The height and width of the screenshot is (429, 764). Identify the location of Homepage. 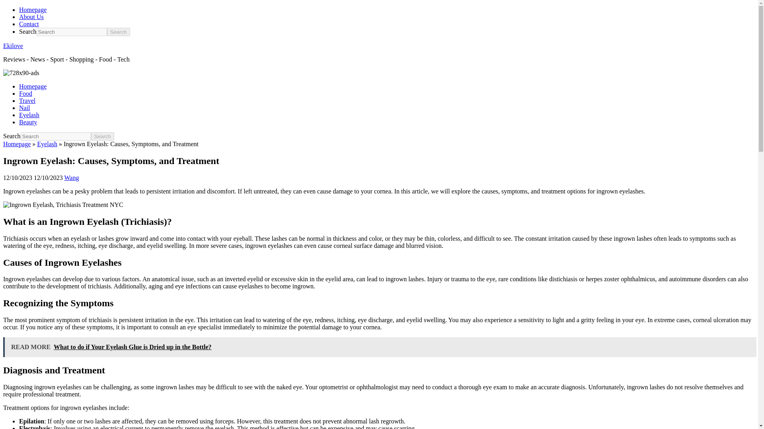
(33, 10).